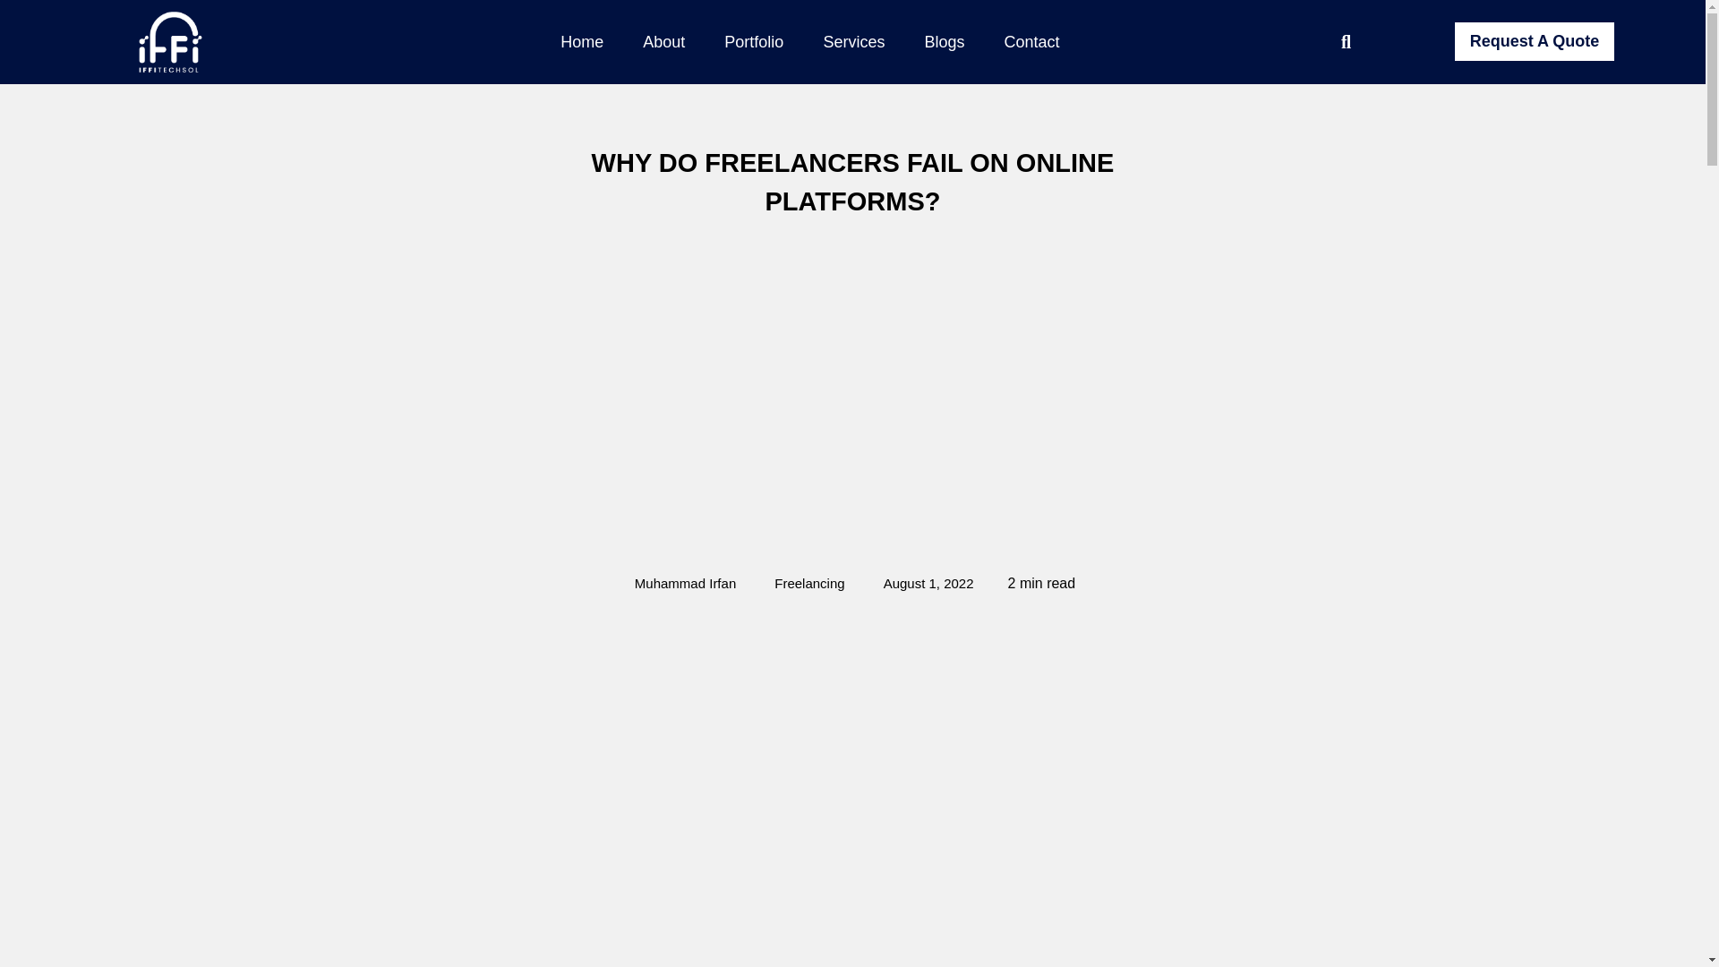 This screenshot has width=1719, height=967. Describe the element at coordinates (853, 41) in the screenshot. I see `Services` at that location.